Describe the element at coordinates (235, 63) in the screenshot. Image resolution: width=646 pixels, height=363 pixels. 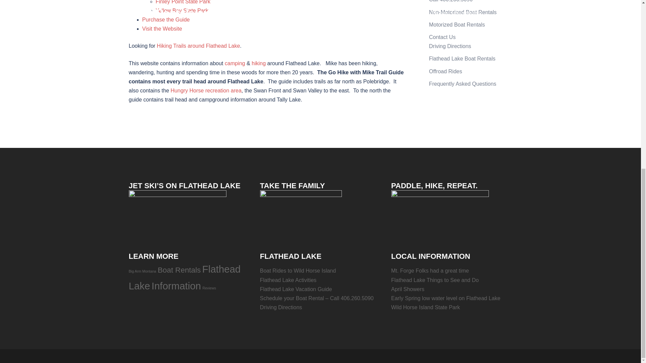
I see `camping` at that location.